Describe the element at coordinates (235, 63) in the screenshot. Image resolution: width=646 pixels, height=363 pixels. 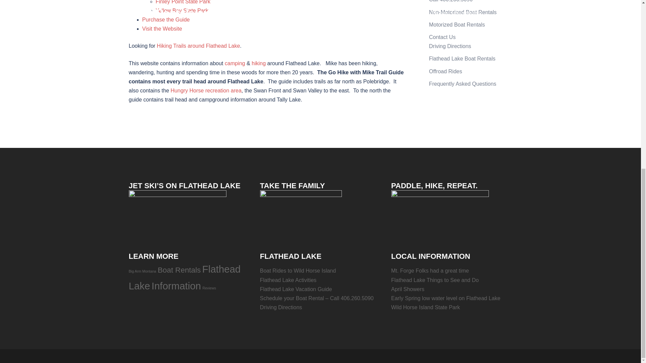
I see `camping` at that location.